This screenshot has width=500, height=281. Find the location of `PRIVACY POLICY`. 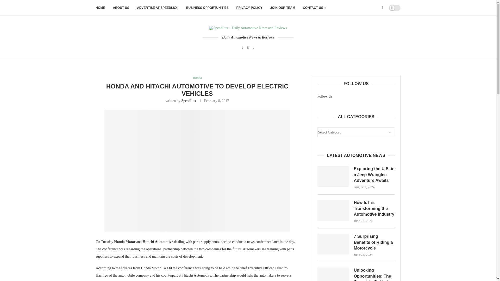

PRIVACY POLICY is located at coordinates (249, 8).